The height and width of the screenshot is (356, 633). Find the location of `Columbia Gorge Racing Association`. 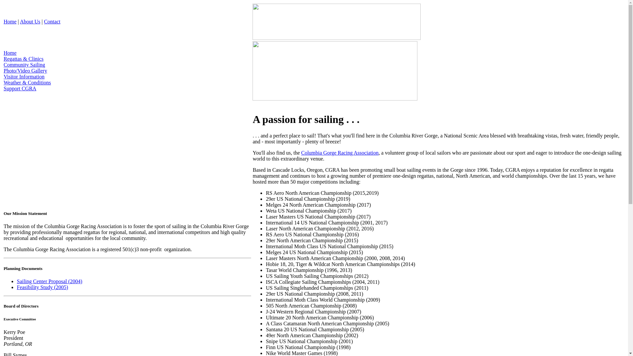

Columbia Gorge Racing Association is located at coordinates (340, 152).